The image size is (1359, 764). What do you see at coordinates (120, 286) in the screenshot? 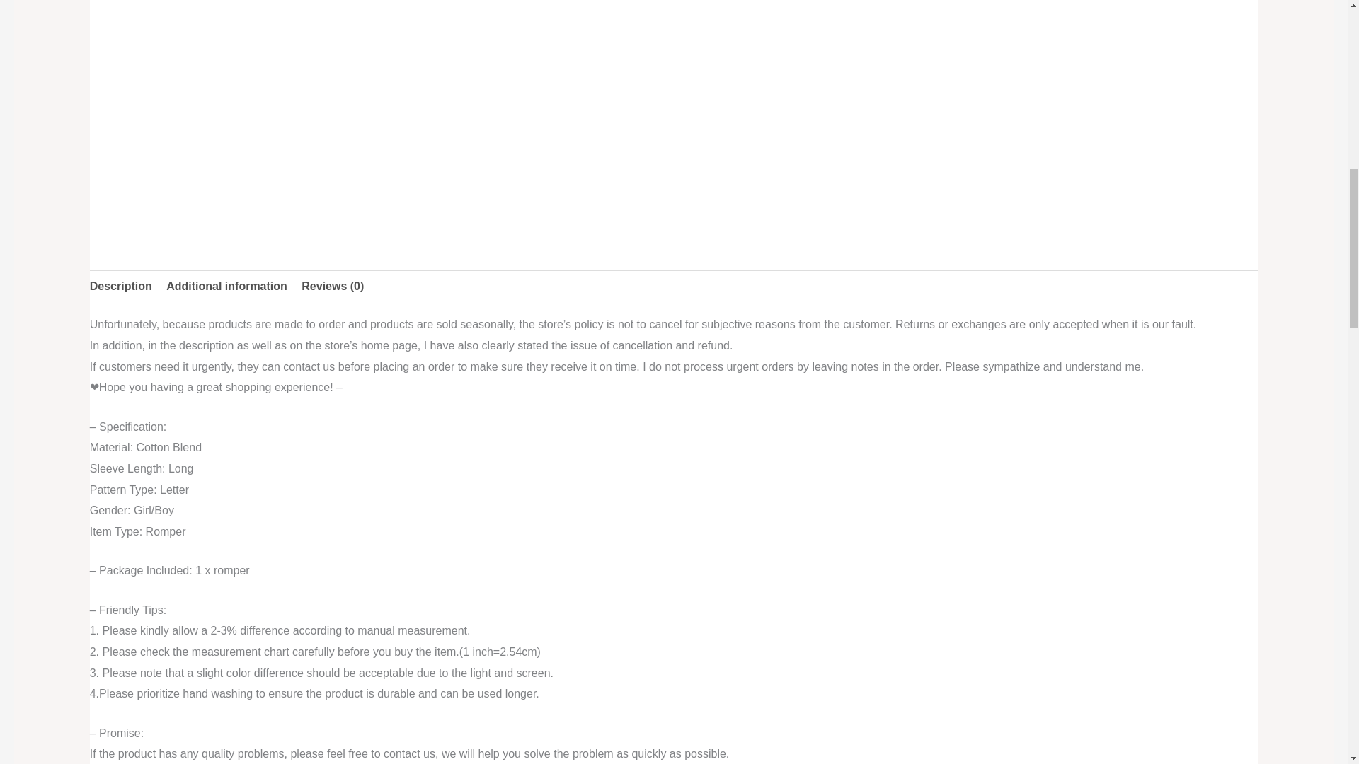
I see `Description` at bounding box center [120, 286].